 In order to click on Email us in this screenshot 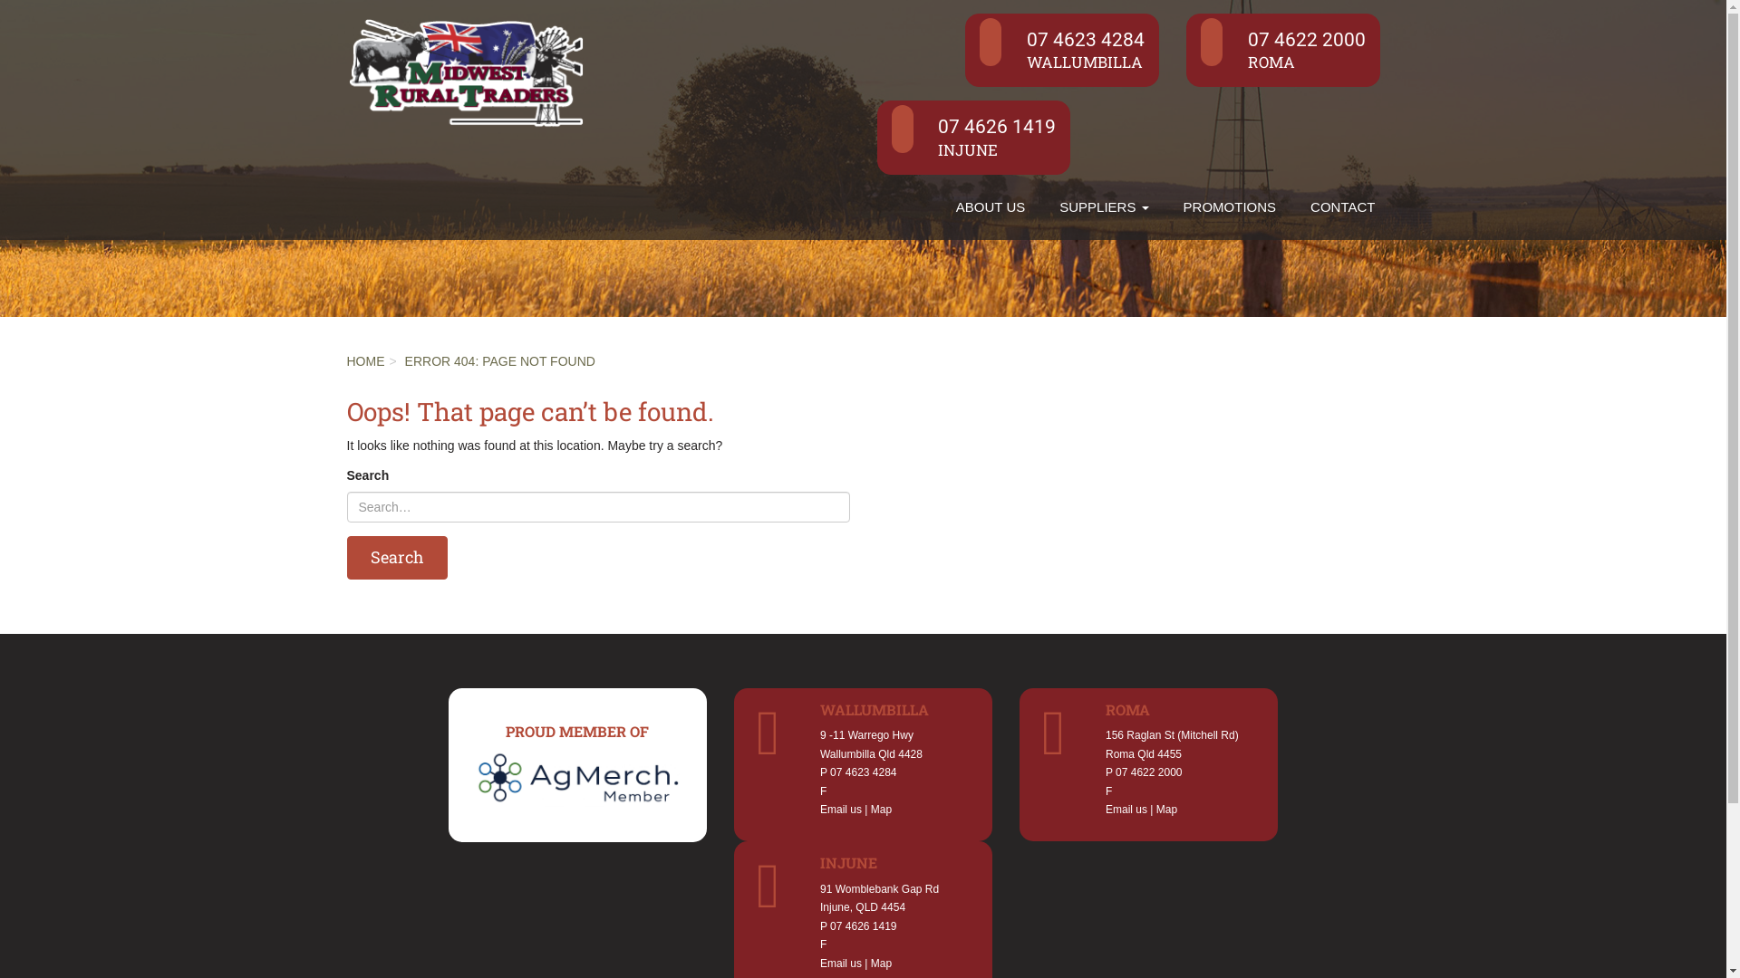, I will do `click(841, 810)`.